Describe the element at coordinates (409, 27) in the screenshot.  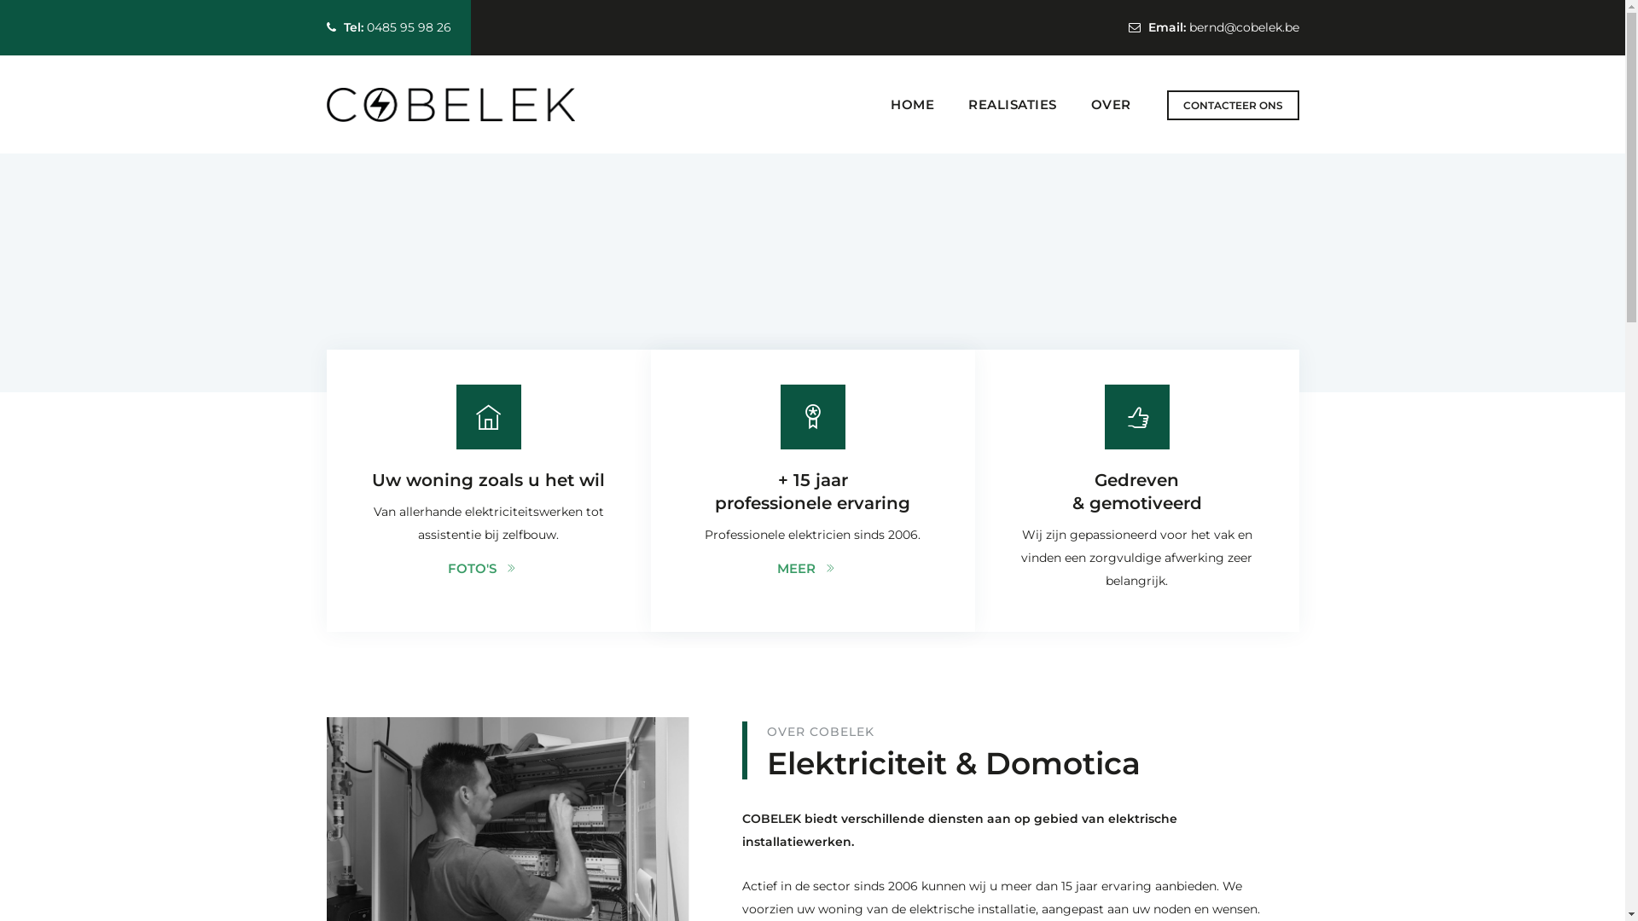
I see `0485 95 98 26` at that location.